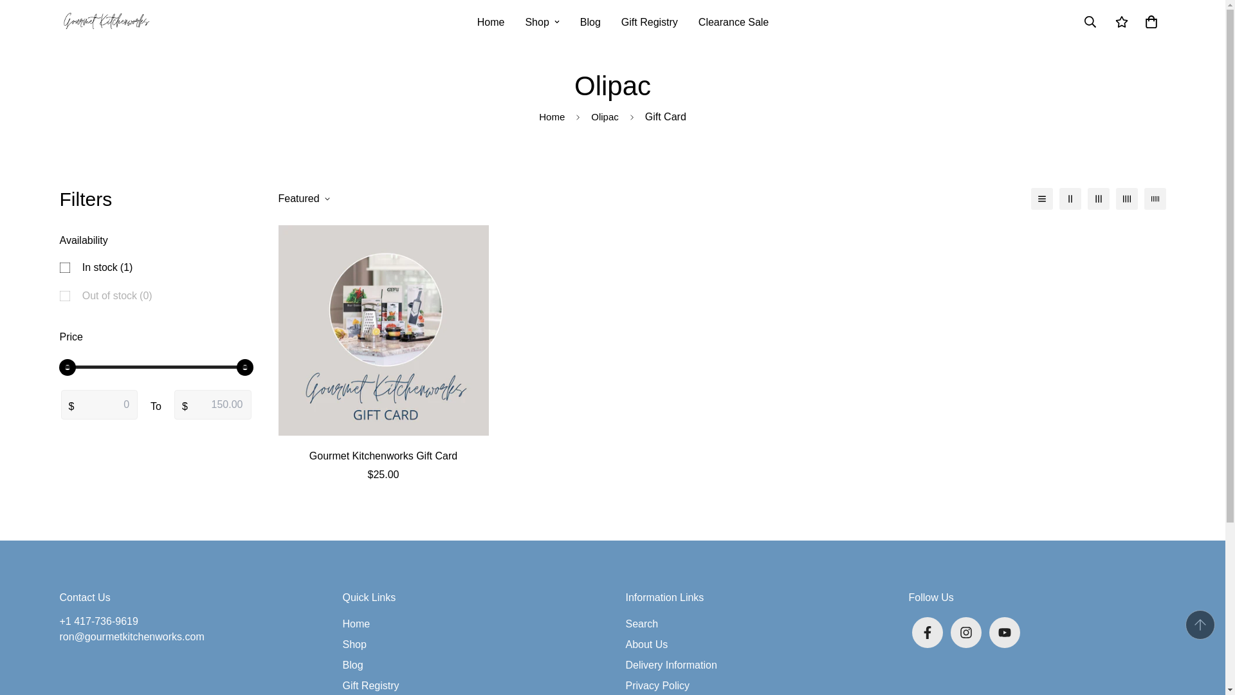 Image resolution: width=1235 pixels, height=695 pixels. I want to click on Home, so click(552, 117).